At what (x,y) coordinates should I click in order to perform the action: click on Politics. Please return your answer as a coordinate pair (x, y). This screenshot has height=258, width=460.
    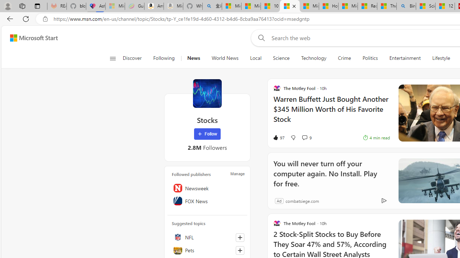
    Looking at the image, I should click on (370, 58).